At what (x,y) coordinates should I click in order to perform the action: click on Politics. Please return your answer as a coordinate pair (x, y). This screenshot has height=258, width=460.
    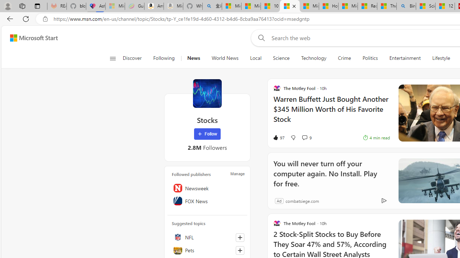
    Looking at the image, I should click on (370, 58).